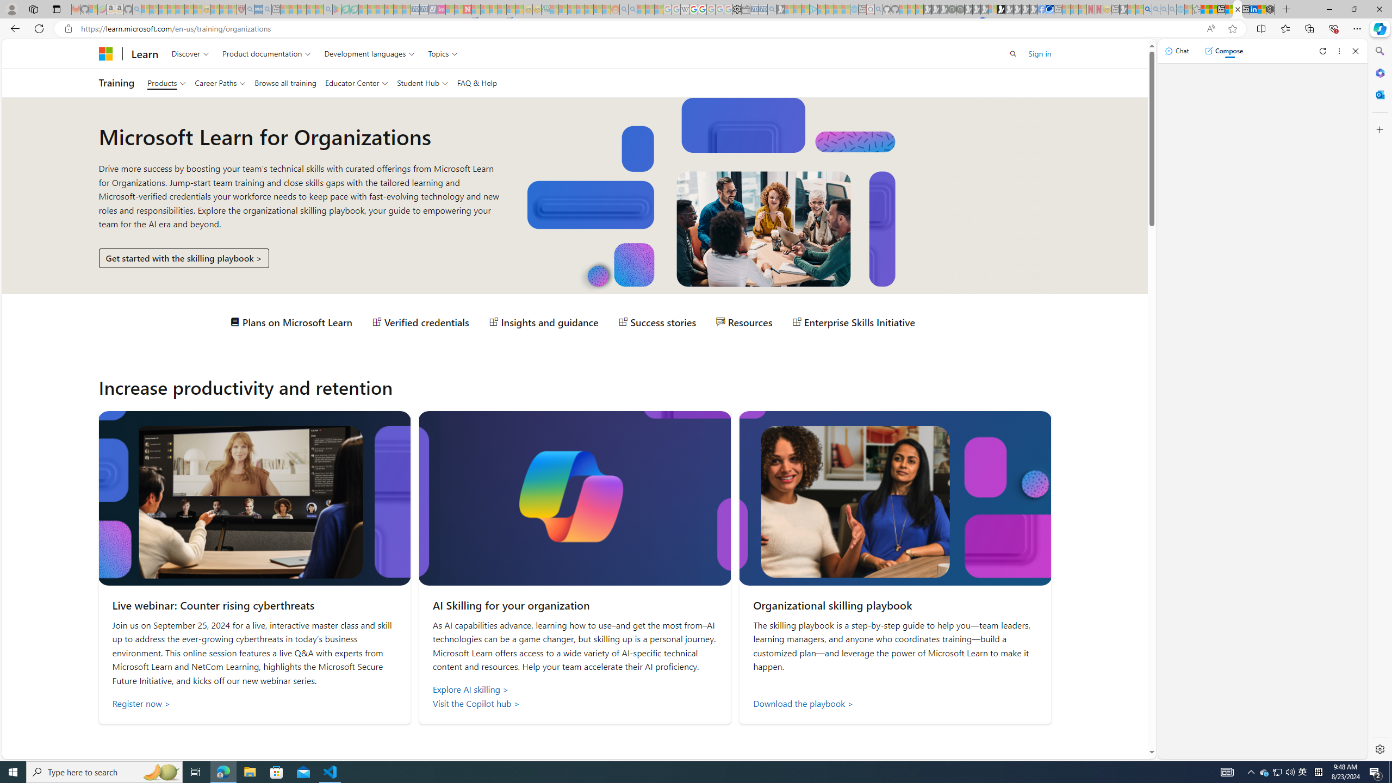  What do you see at coordinates (356, 83) in the screenshot?
I see `Educator Center` at bounding box center [356, 83].